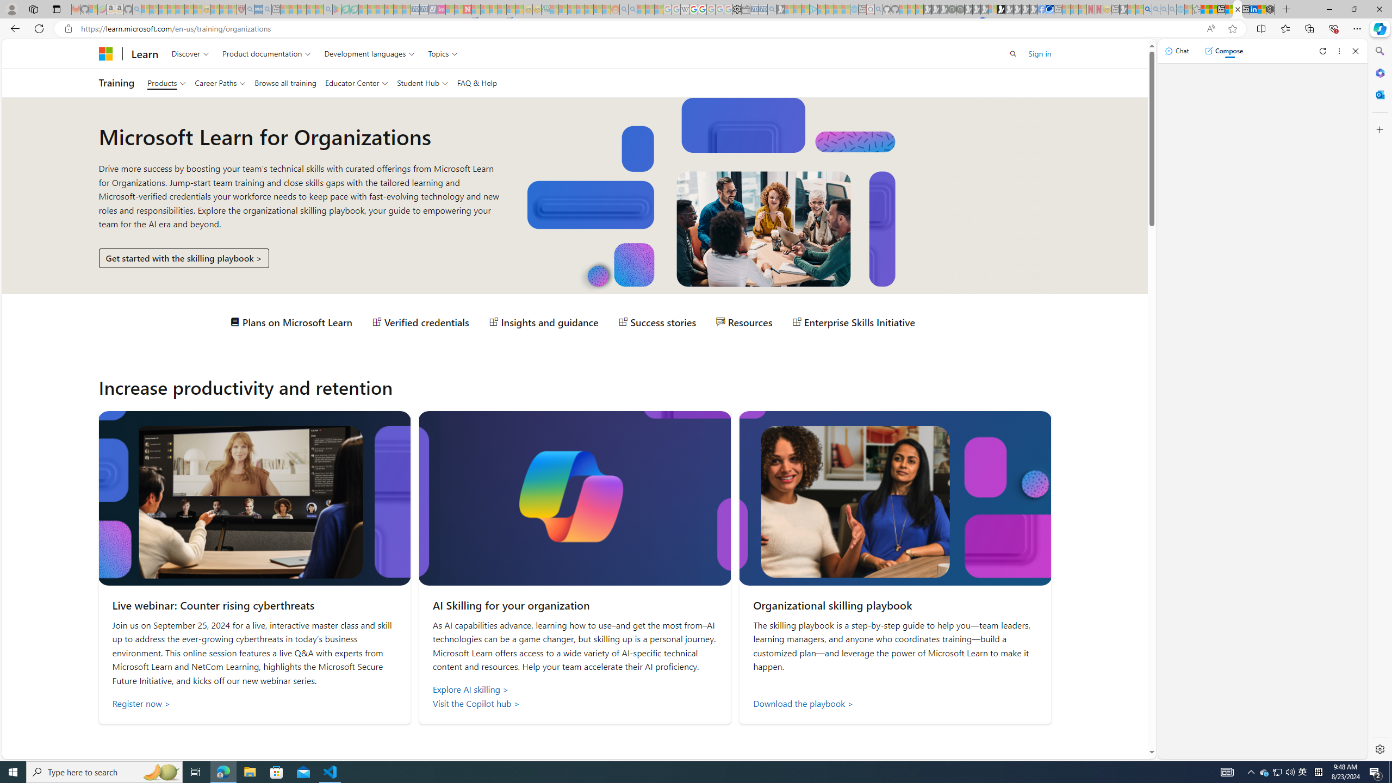  What do you see at coordinates (356, 83) in the screenshot?
I see `Educator Center` at bounding box center [356, 83].